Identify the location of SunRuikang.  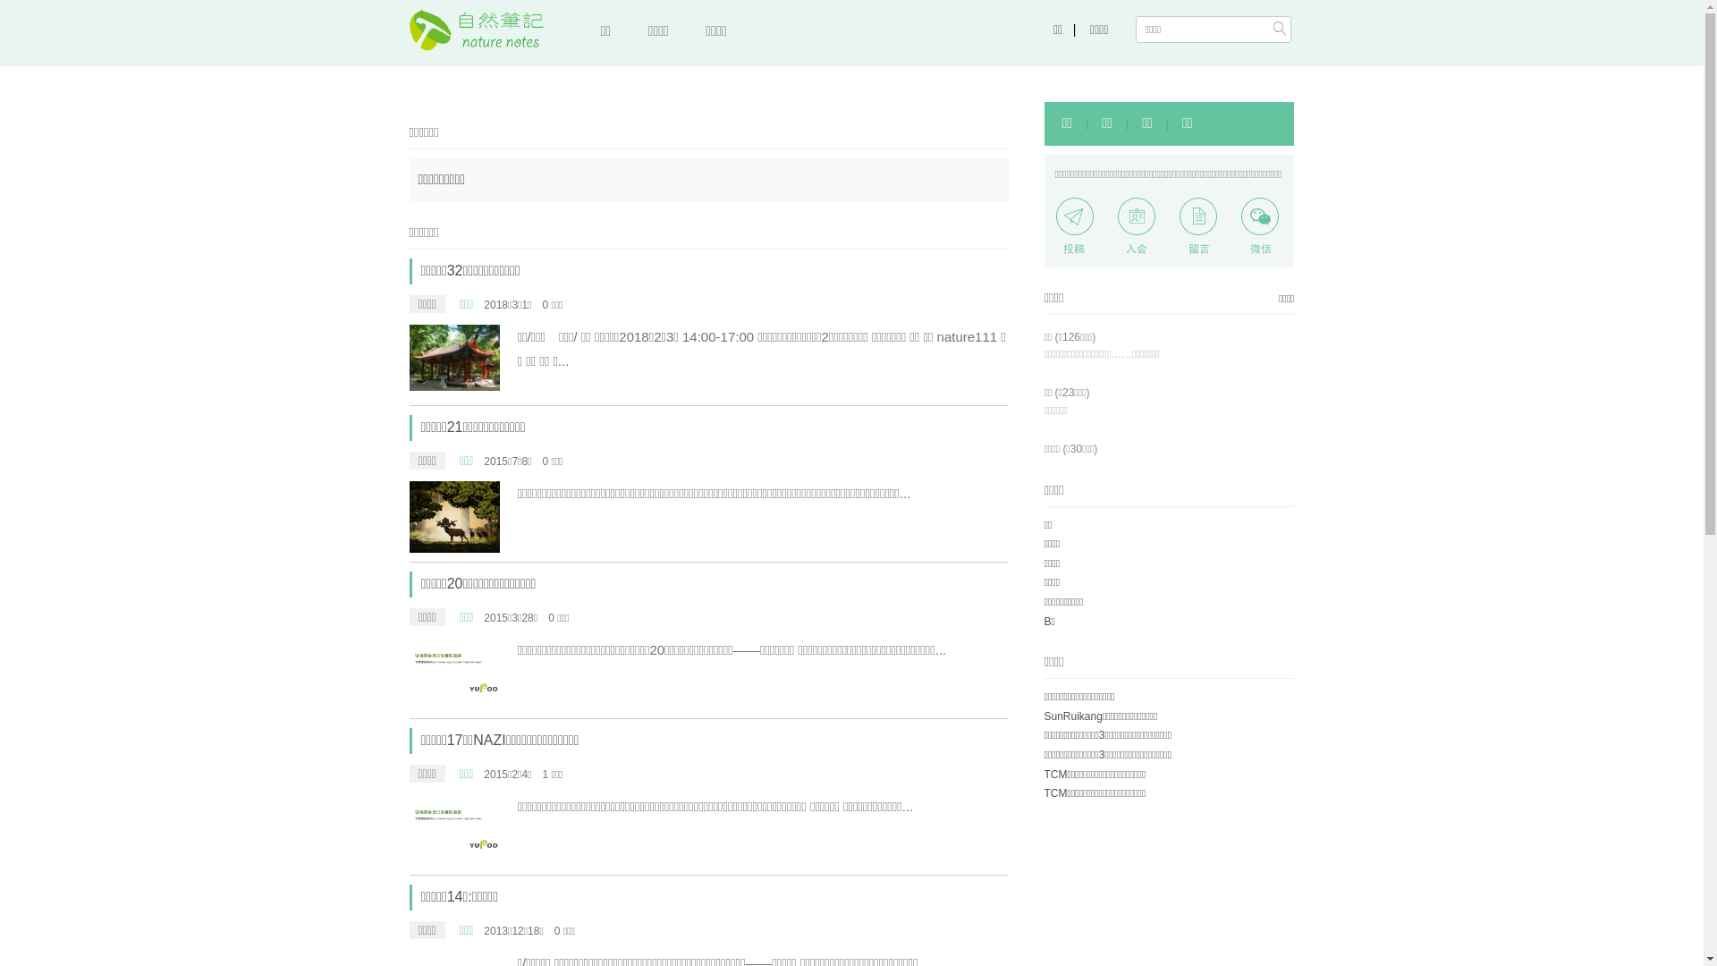
(1073, 716).